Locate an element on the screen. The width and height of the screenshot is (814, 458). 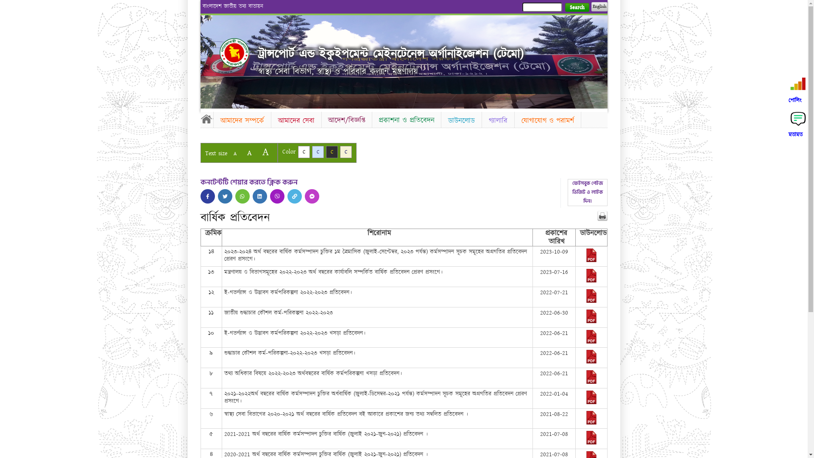
2022-07-21-08-25-23b435f93fe3857604c2a3d8ed3ba893.pdf is located at coordinates (591, 301).